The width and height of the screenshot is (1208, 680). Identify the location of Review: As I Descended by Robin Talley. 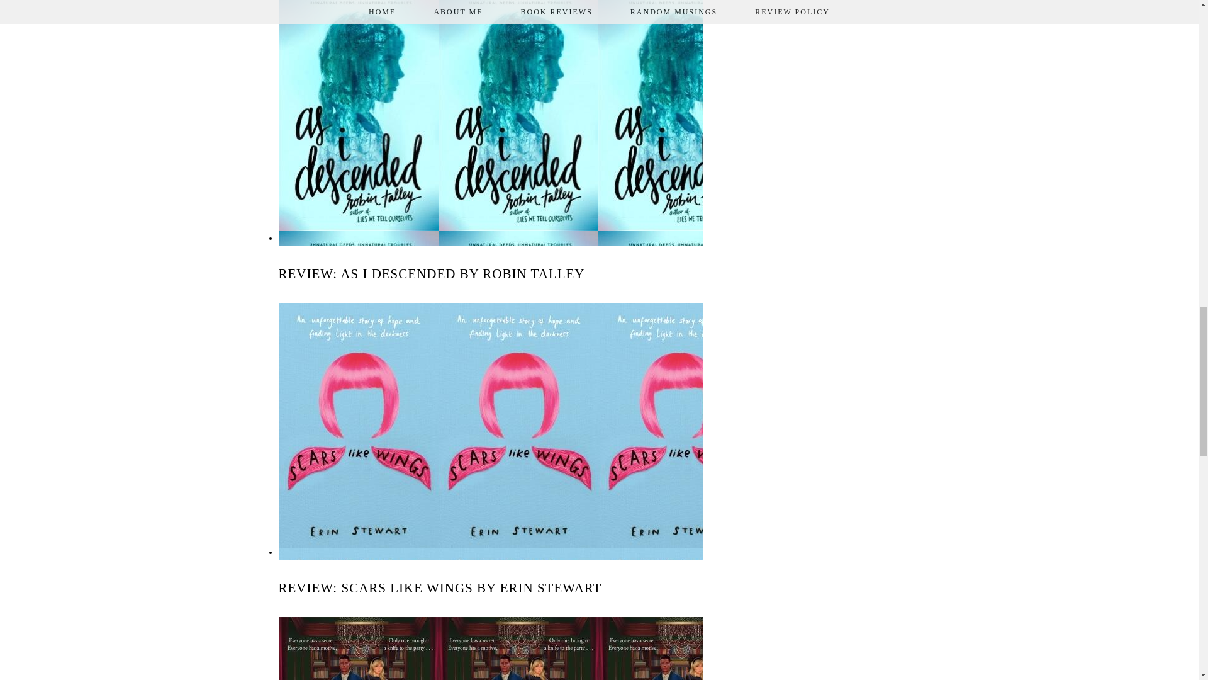
(431, 274).